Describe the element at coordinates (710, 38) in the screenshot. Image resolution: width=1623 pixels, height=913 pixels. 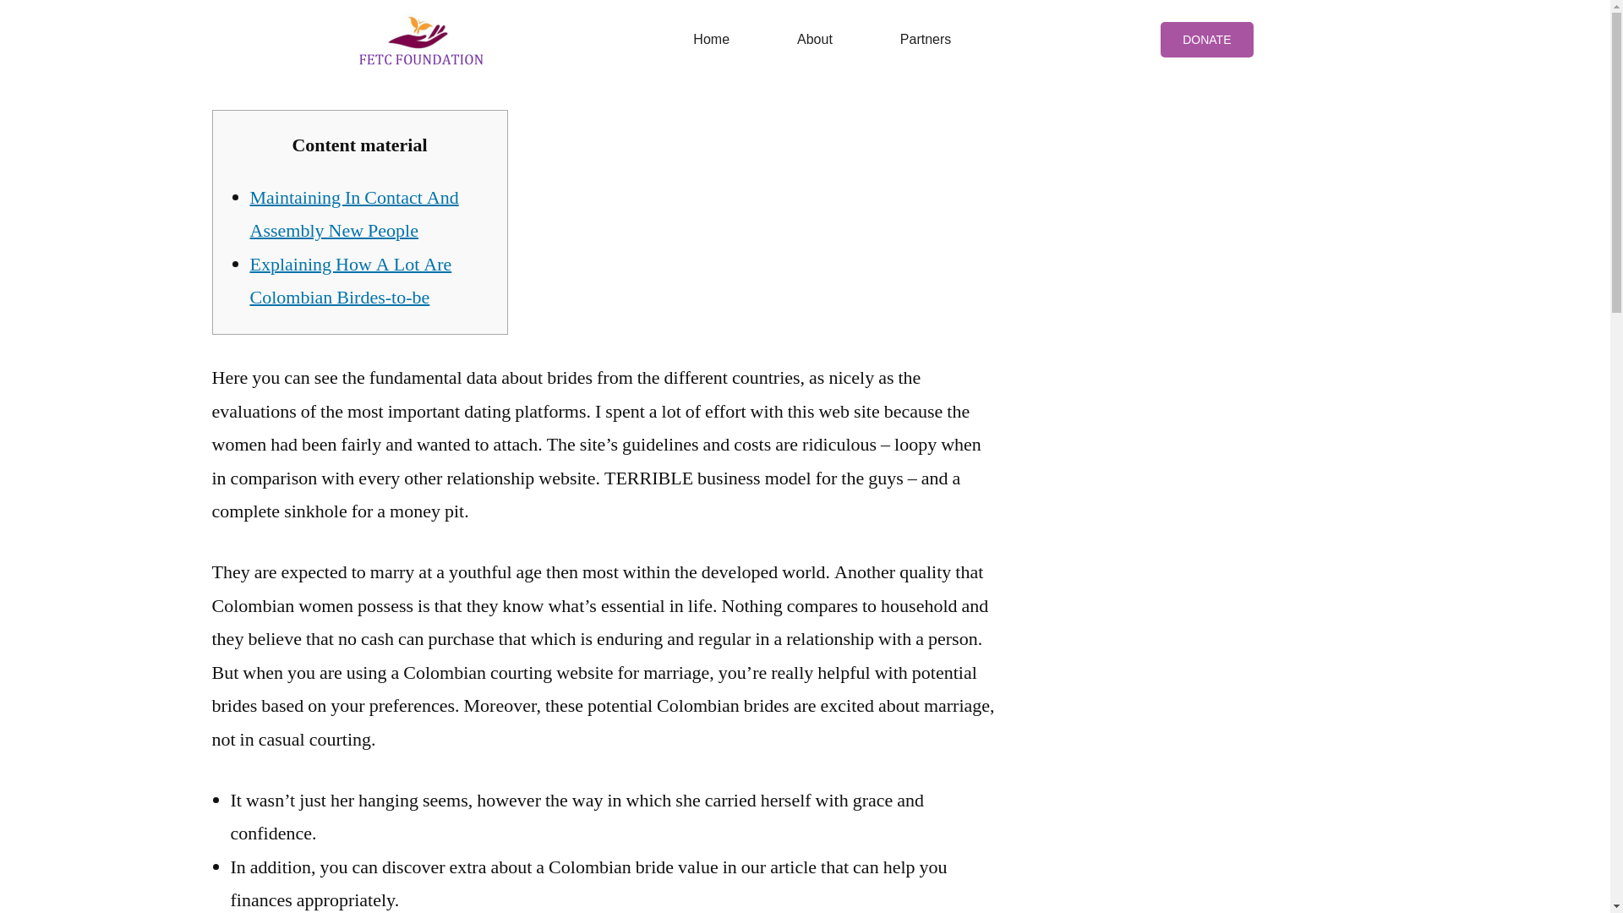
I see `Home` at that location.